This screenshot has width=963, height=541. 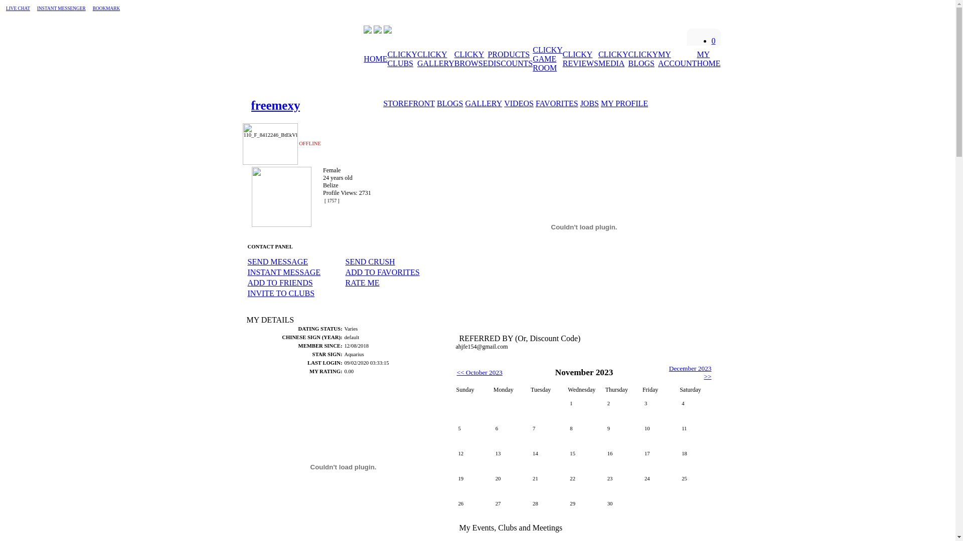 I want to click on BLOGS, so click(x=450, y=104).